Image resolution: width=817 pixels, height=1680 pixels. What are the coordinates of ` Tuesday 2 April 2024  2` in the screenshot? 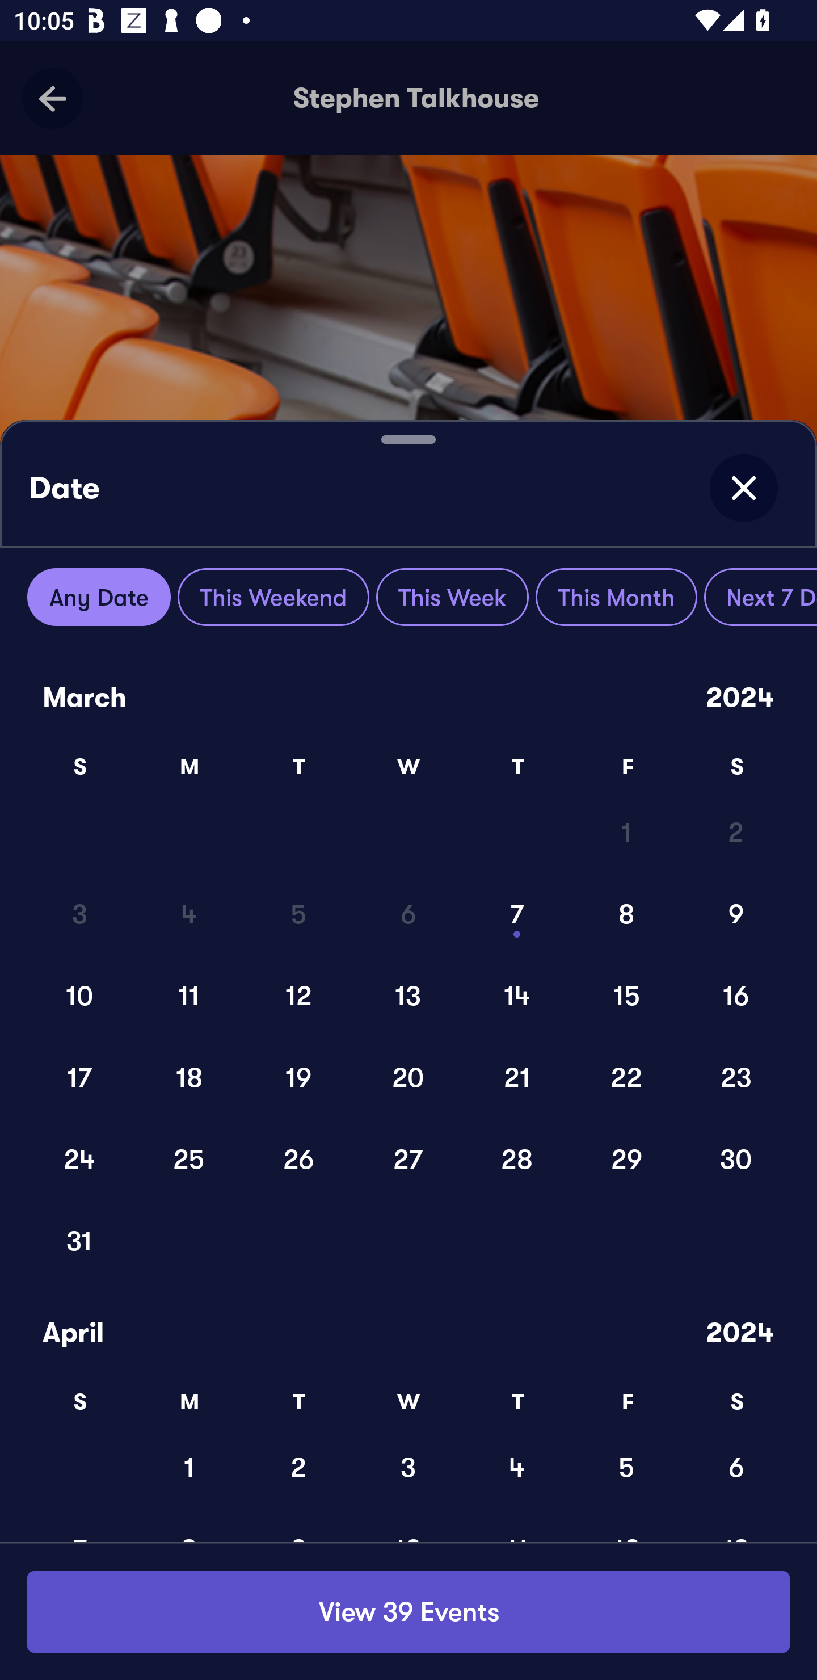 It's located at (300, 1467).